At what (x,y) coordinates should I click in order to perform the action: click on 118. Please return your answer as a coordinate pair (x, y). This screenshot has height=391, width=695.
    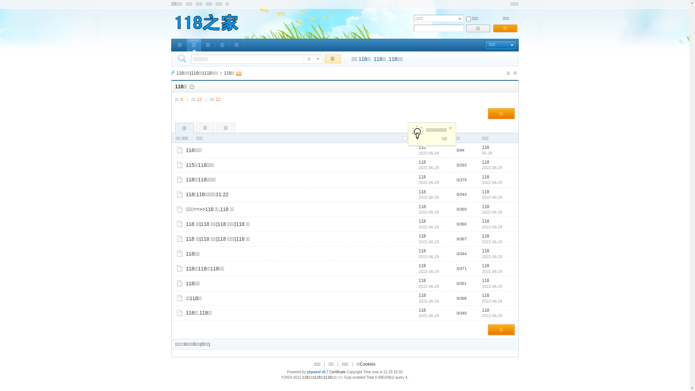
    Looking at the image, I should click on (486, 310).